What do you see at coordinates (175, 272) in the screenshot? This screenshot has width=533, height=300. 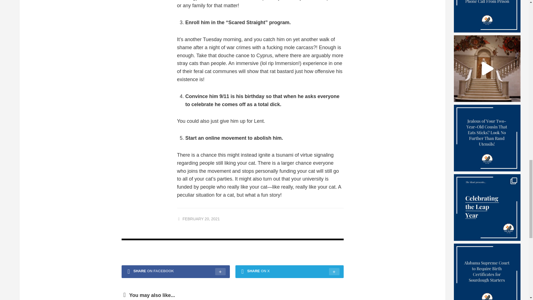 I see `SHARE ON FACEBOOK` at bounding box center [175, 272].